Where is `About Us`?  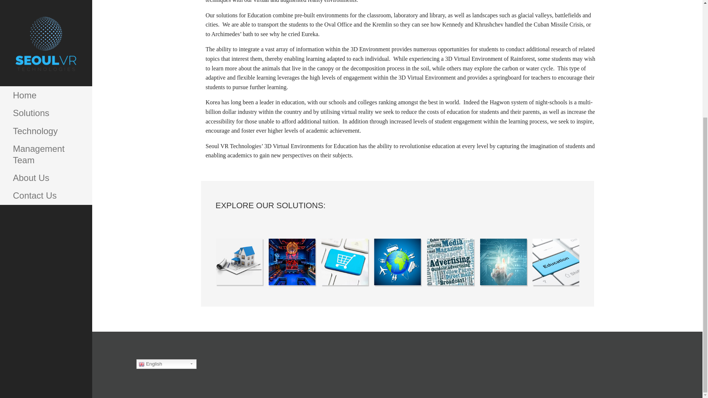 About Us is located at coordinates (46, 15).